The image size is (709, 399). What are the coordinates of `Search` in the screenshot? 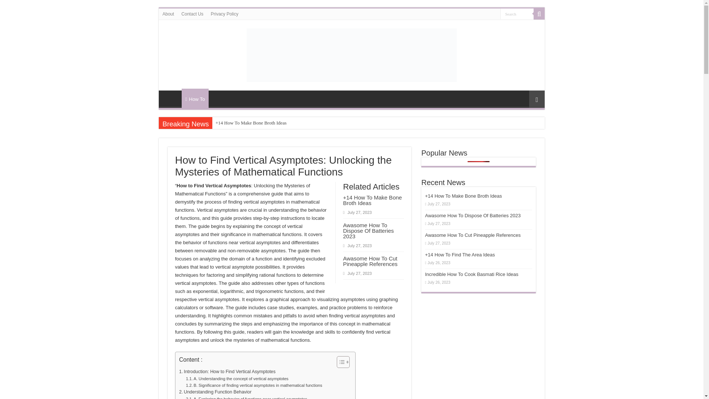 It's located at (517, 13).